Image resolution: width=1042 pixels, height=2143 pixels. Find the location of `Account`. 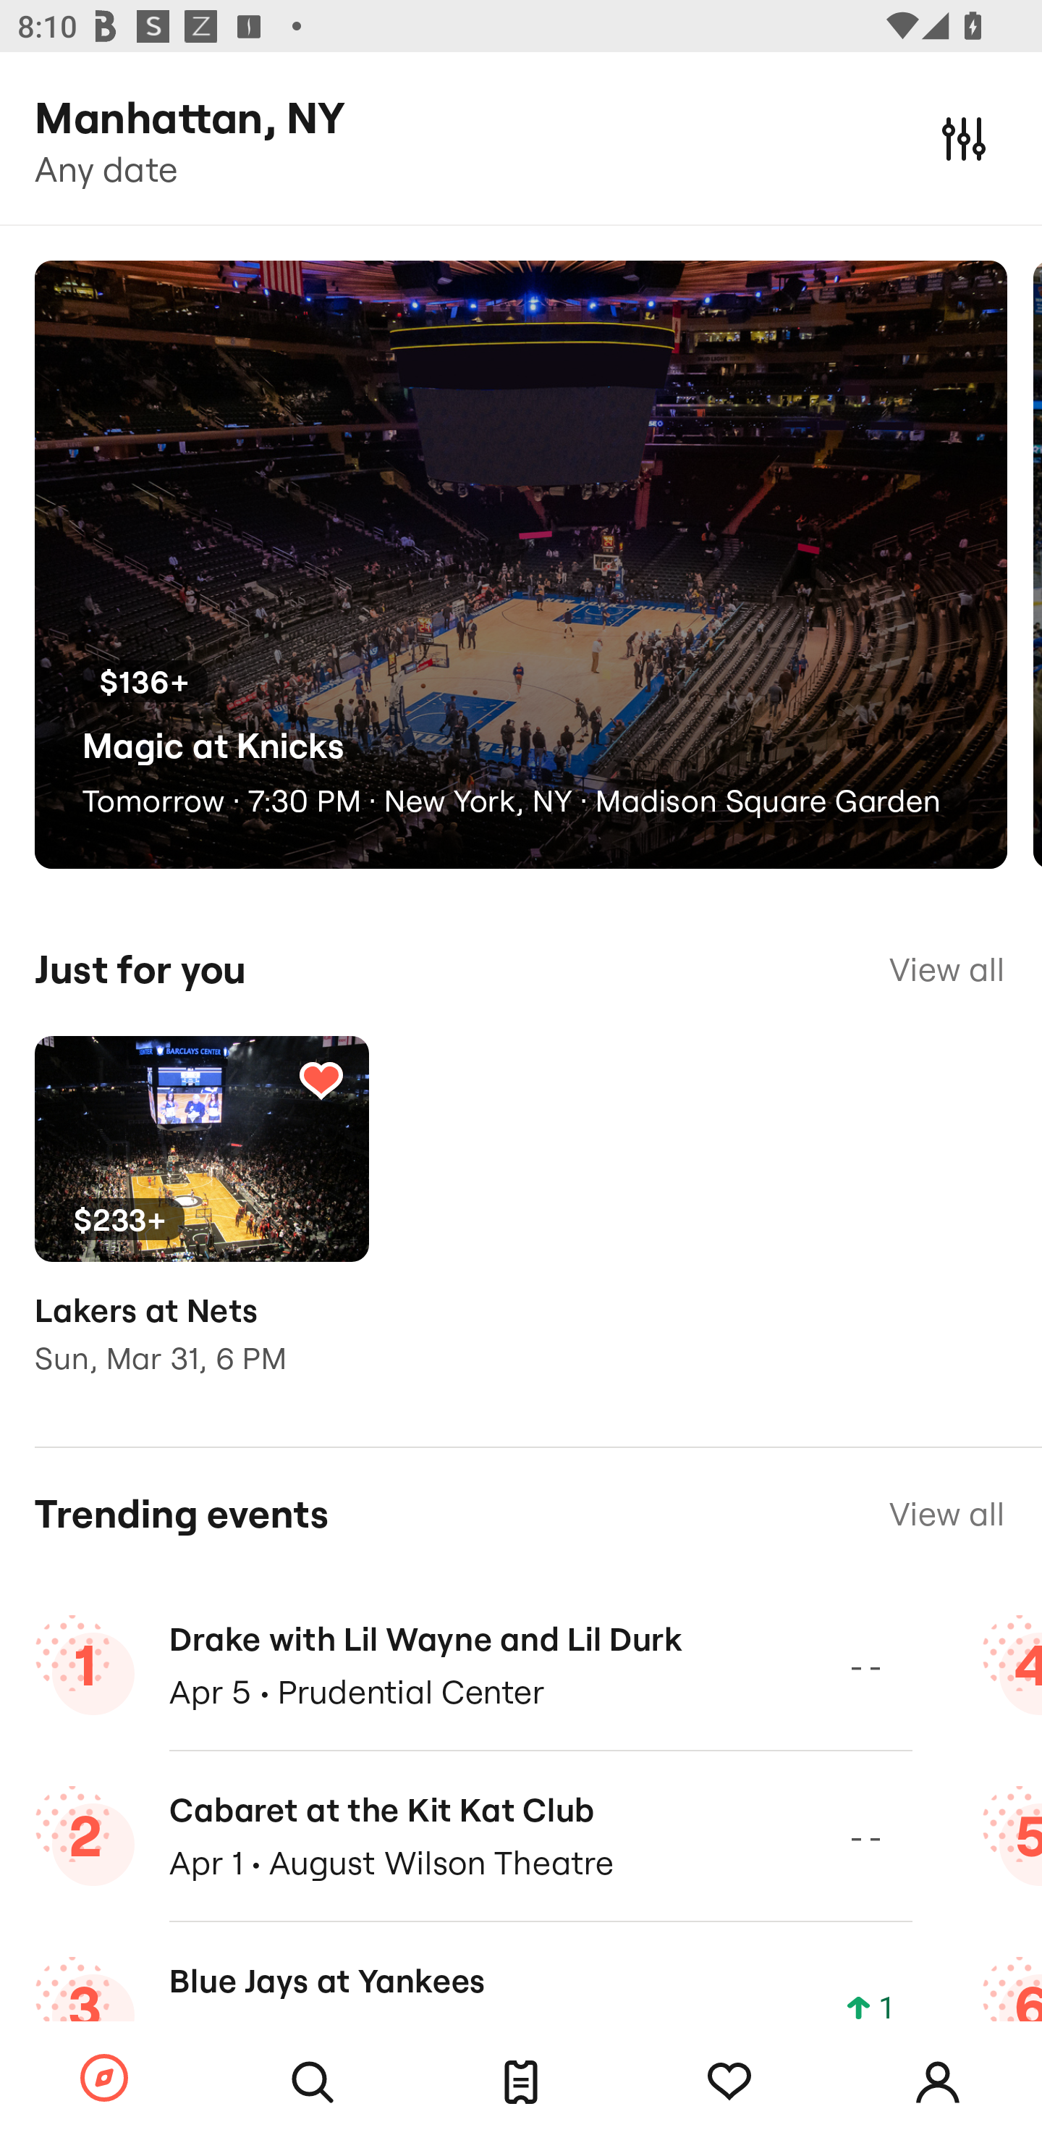

Account is located at coordinates (938, 2082).